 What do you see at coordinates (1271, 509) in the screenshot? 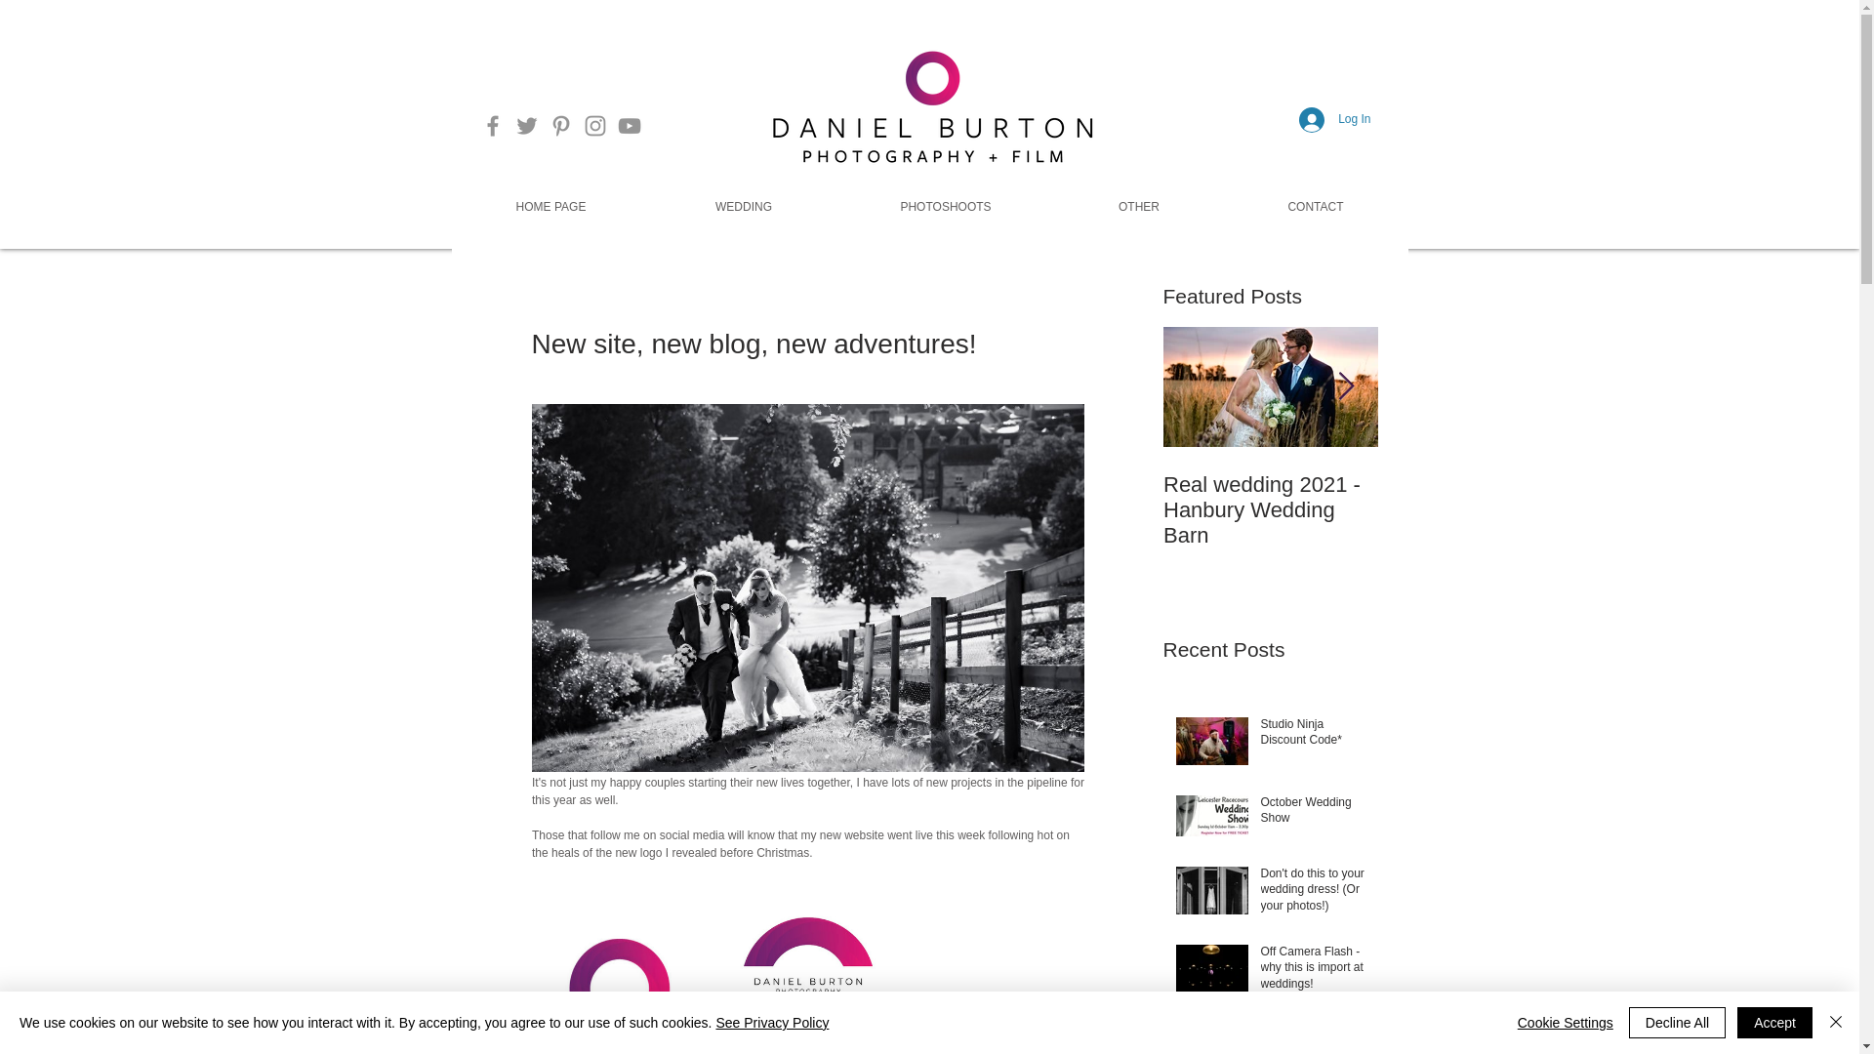
I see `Real wedding 2021 - Hanbury Wedding Barn` at bounding box center [1271, 509].